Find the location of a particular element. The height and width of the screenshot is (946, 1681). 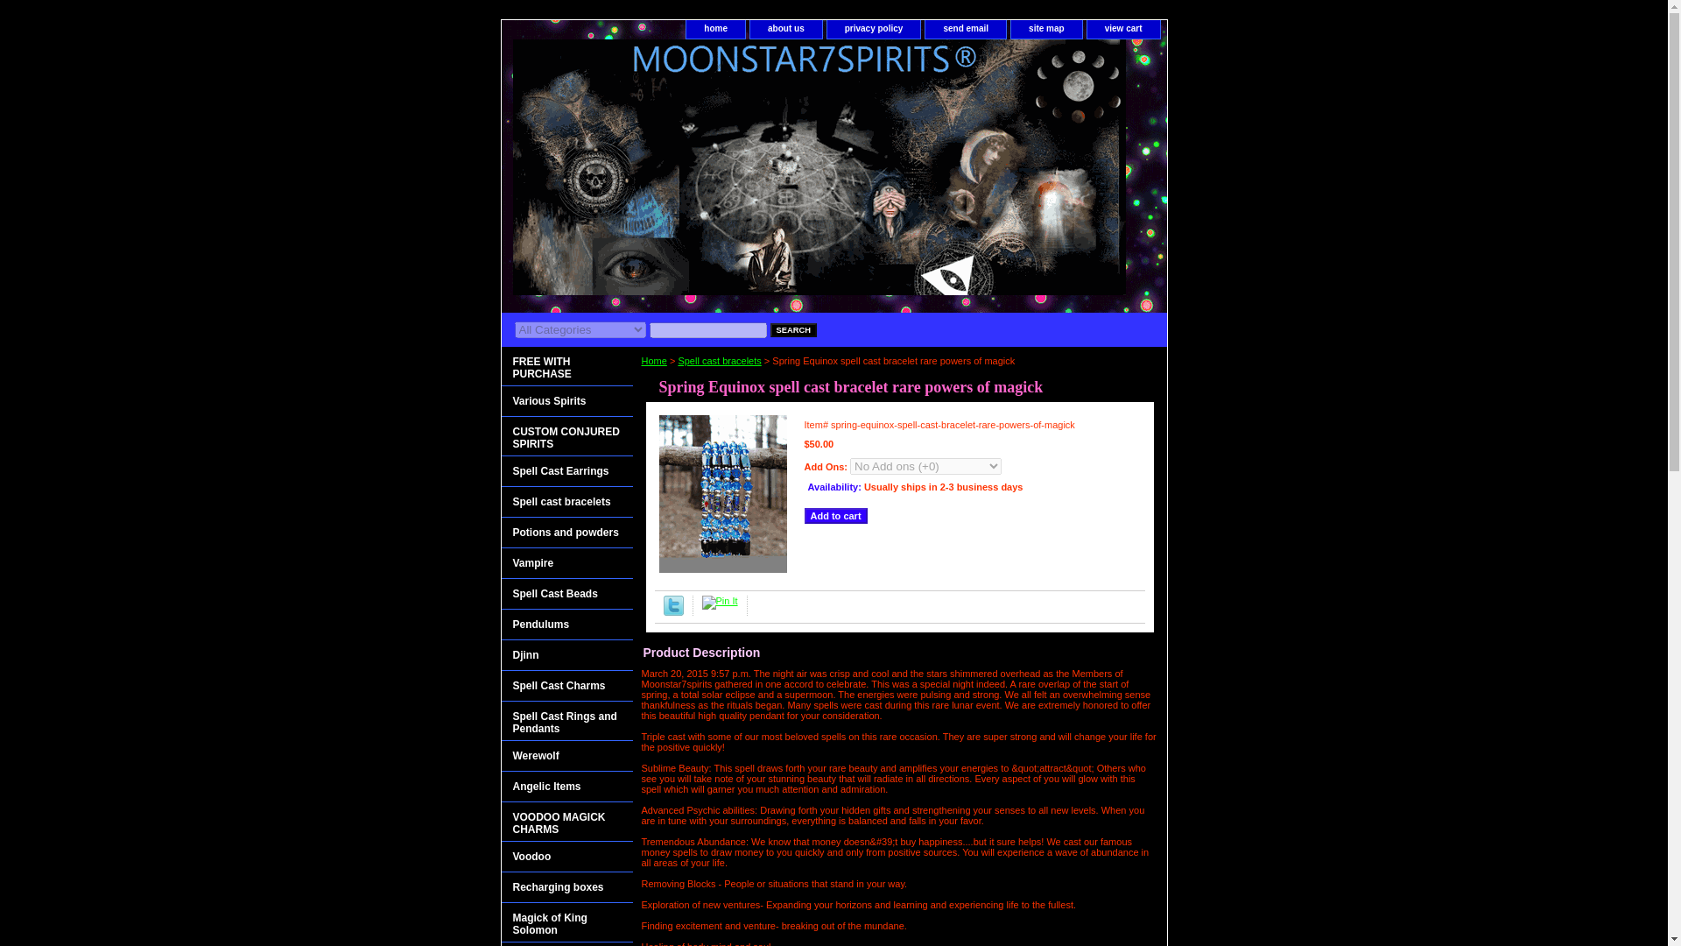

Spell cast bracelets is located at coordinates (566, 502).